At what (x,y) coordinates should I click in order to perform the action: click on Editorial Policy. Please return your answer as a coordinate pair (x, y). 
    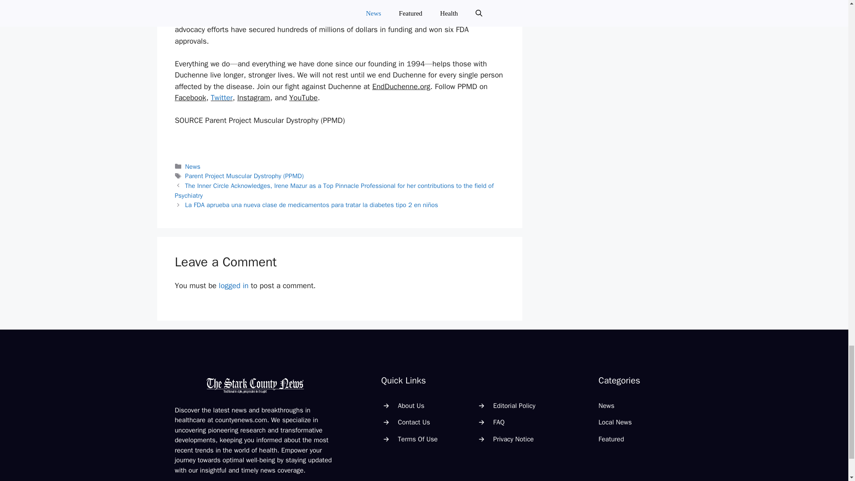
    Looking at the image, I should click on (514, 405).